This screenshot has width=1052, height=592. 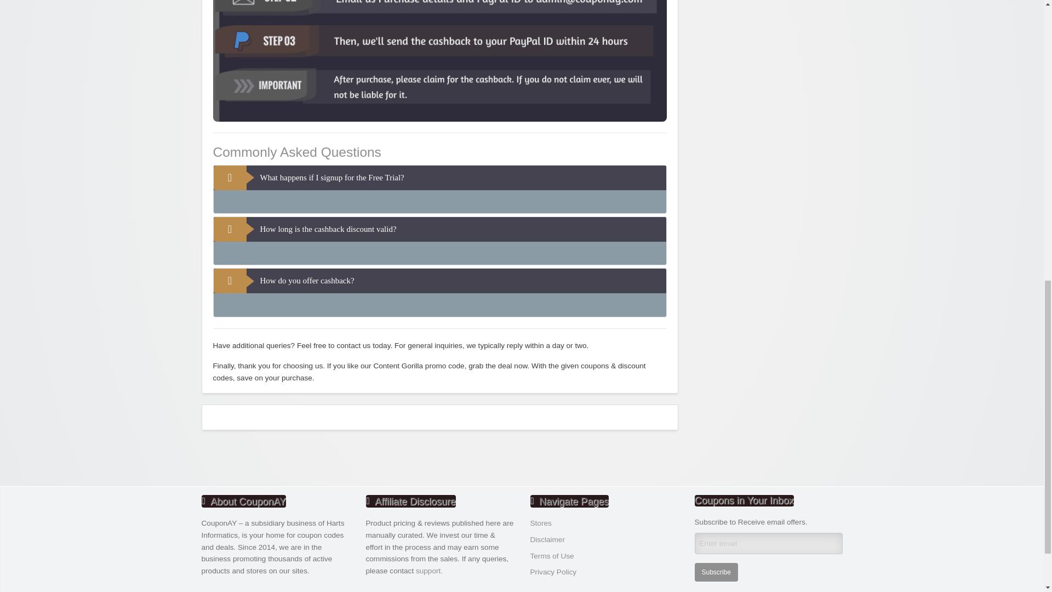 I want to click on Subscribe, so click(x=716, y=572).